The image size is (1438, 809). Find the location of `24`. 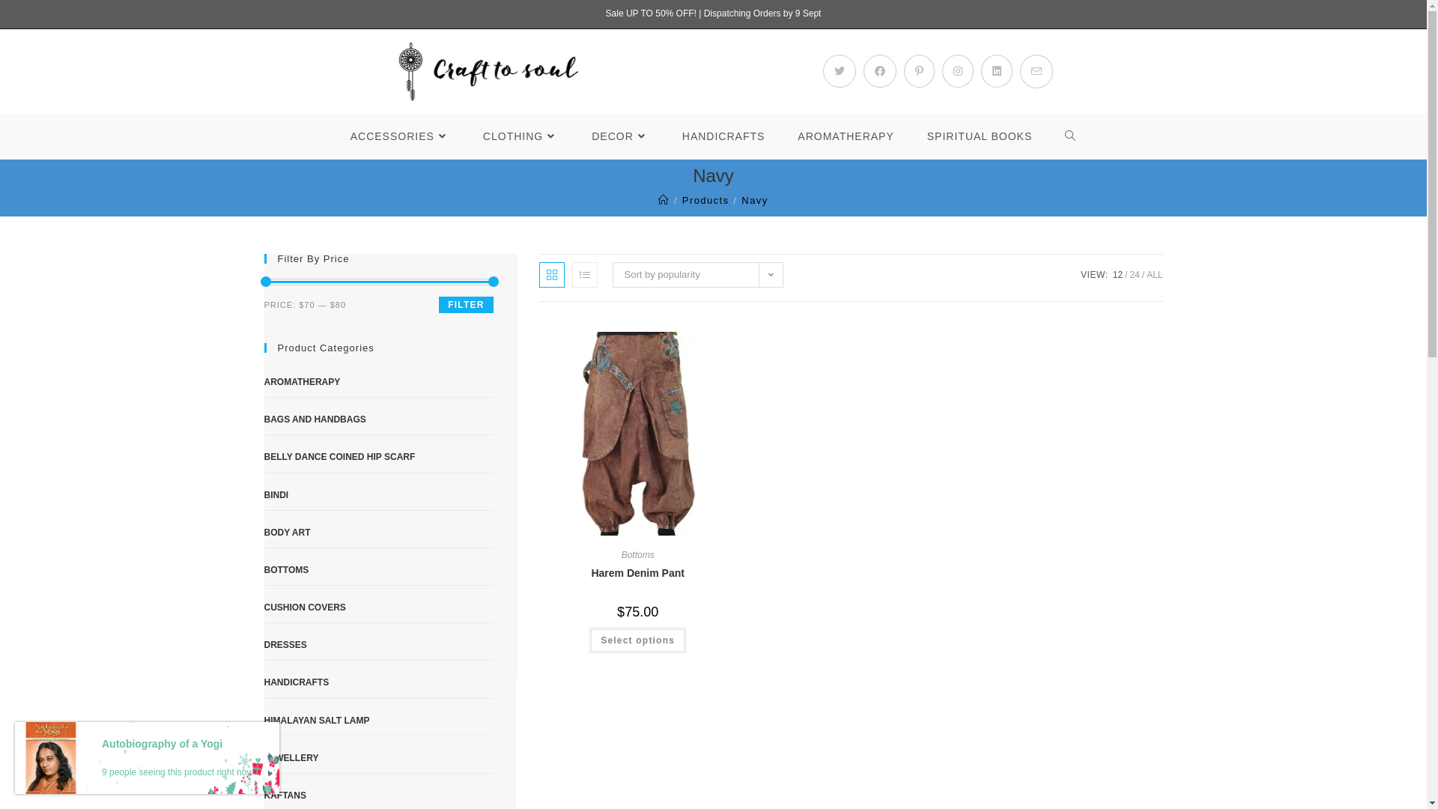

24 is located at coordinates (1134, 274).